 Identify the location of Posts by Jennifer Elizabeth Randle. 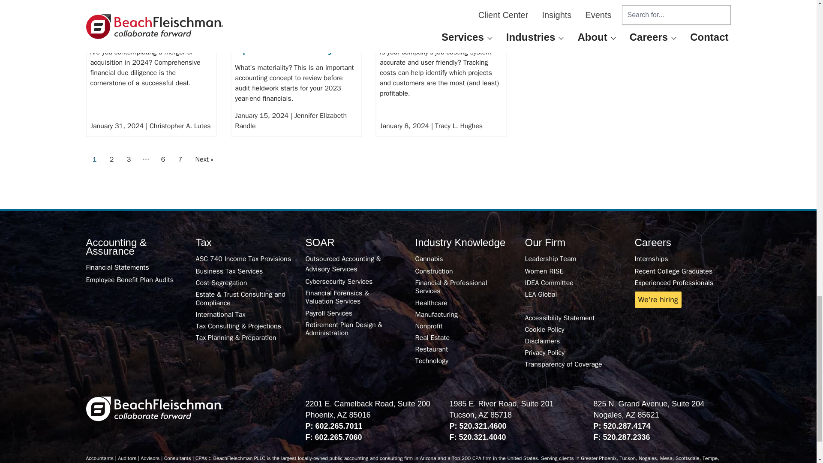
(291, 121).